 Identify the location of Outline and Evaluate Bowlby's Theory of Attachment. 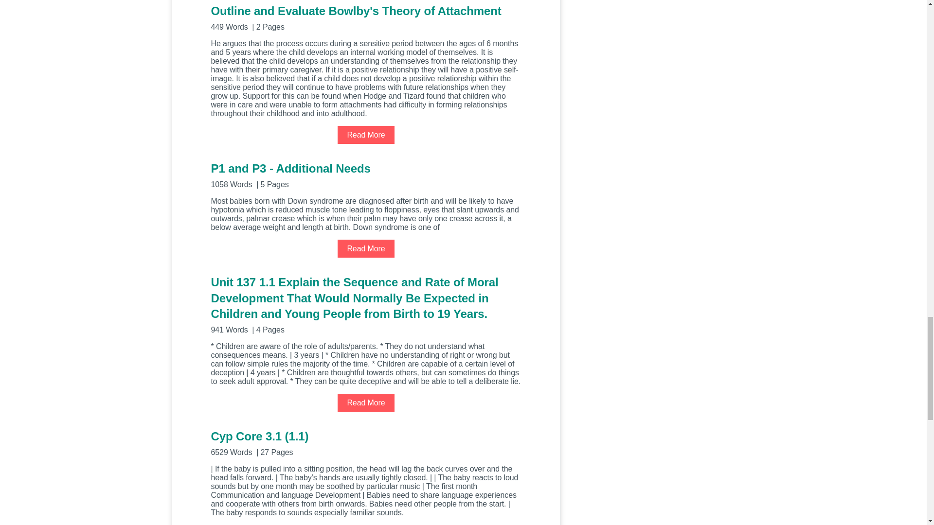
(366, 17).